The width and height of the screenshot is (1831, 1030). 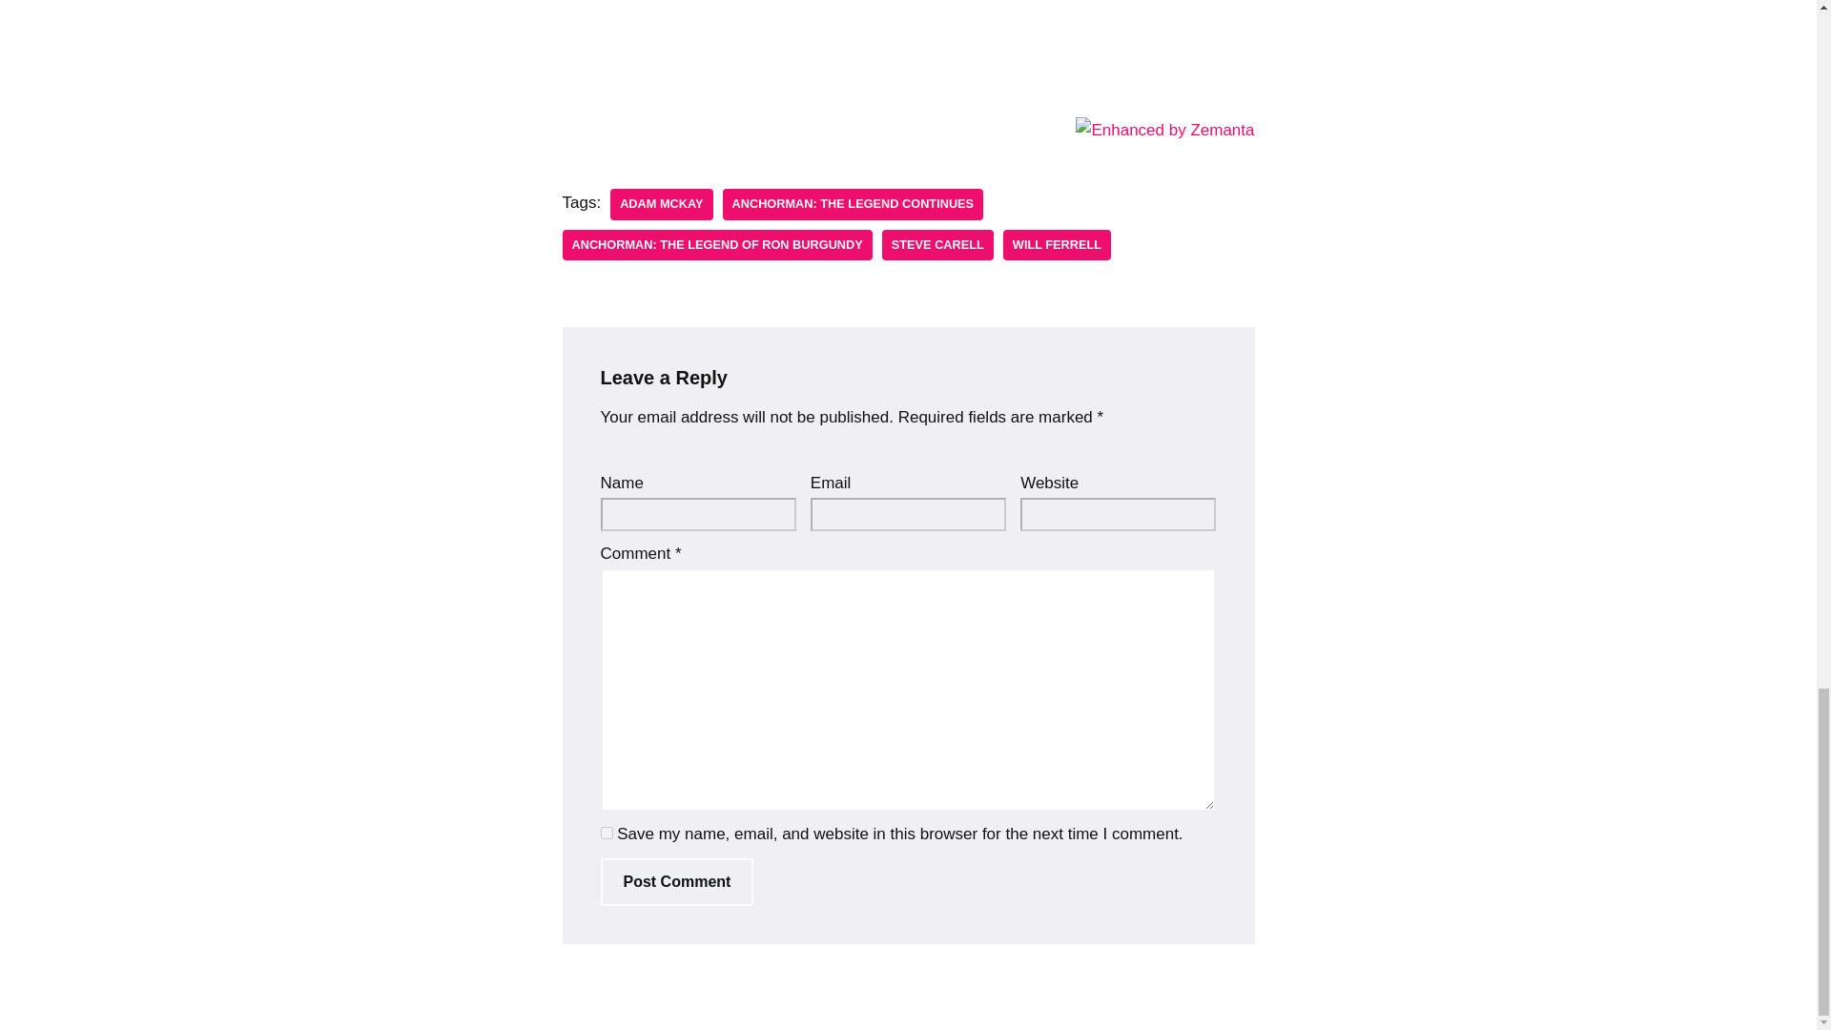 What do you see at coordinates (607, 834) in the screenshot?
I see `yes` at bounding box center [607, 834].